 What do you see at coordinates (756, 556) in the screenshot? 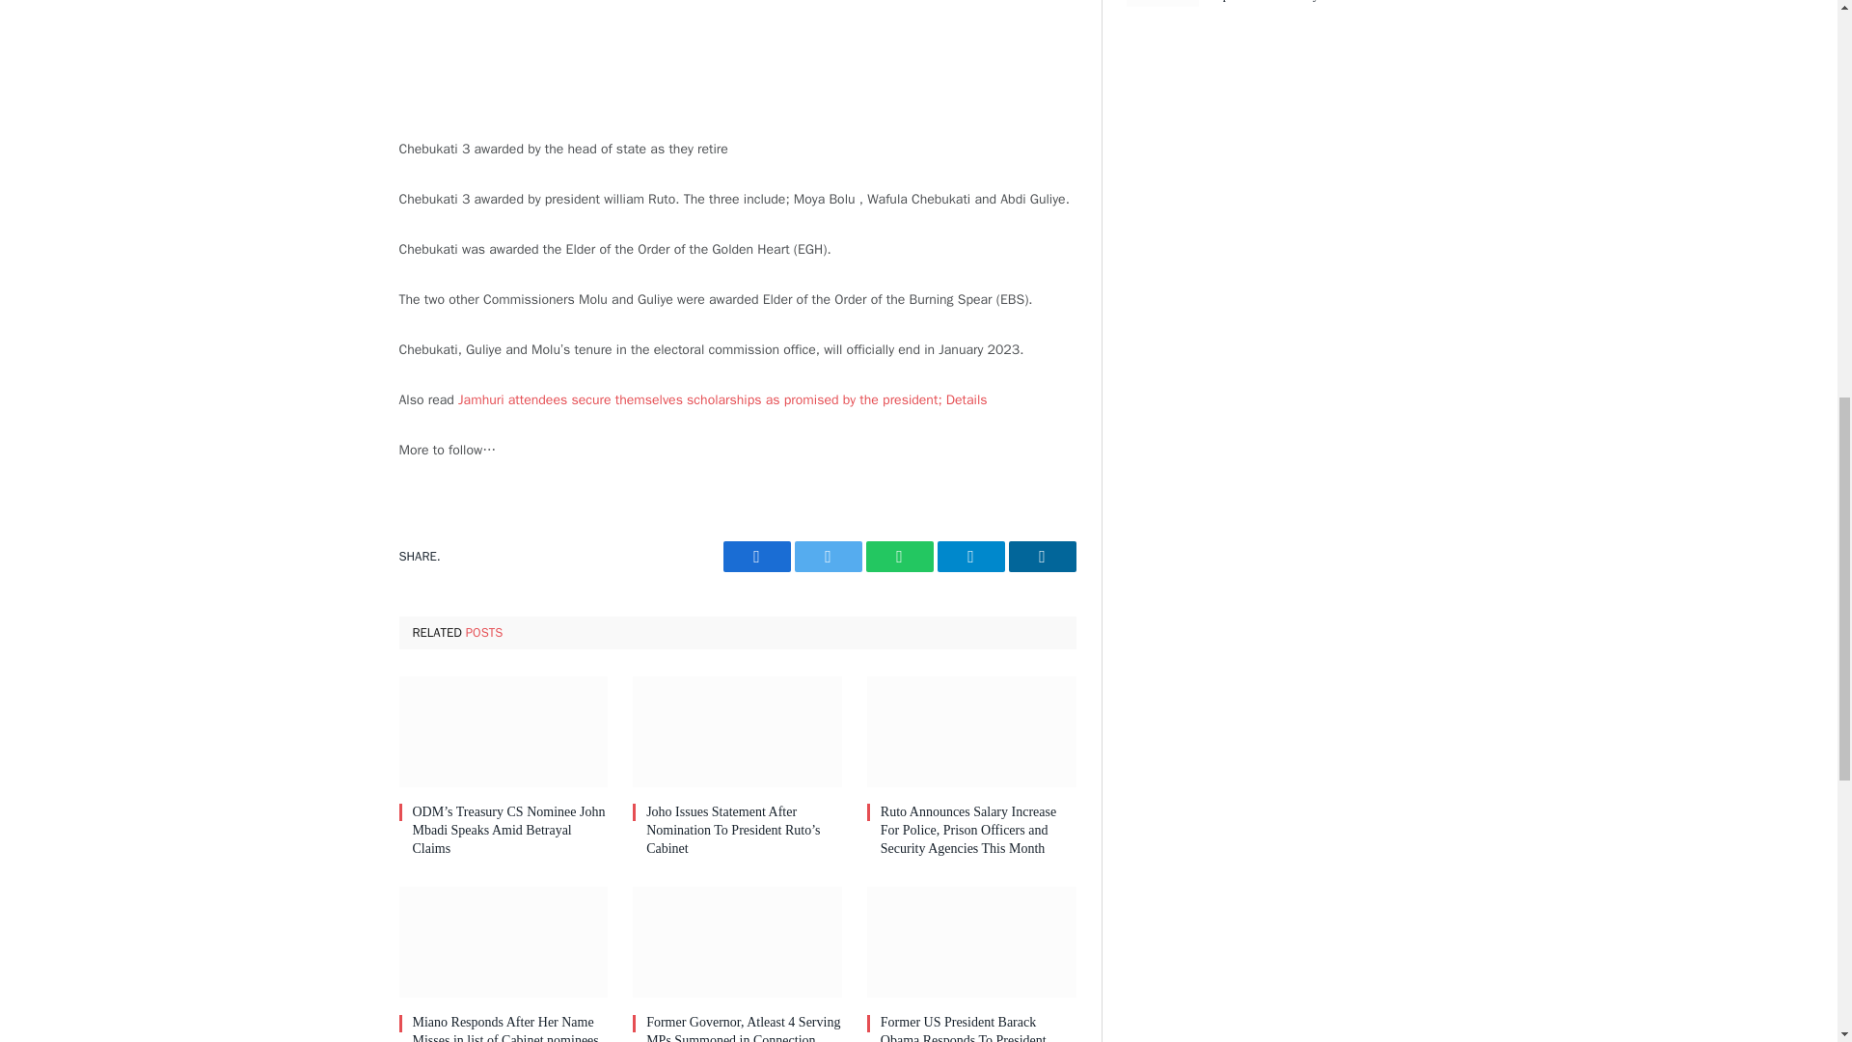
I see `Share on Facebook` at bounding box center [756, 556].